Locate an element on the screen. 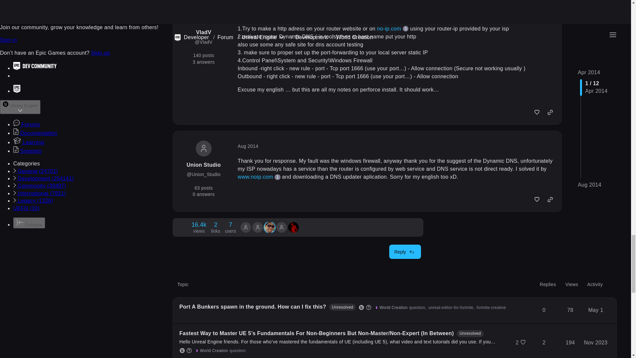  TomSarkanen is located at coordinates (293, 227).